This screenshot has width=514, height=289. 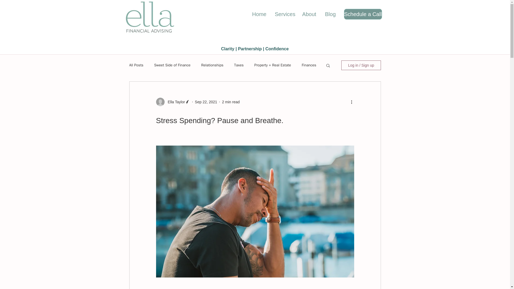 What do you see at coordinates (363, 14) in the screenshot?
I see `Schedule a Call` at bounding box center [363, 14].